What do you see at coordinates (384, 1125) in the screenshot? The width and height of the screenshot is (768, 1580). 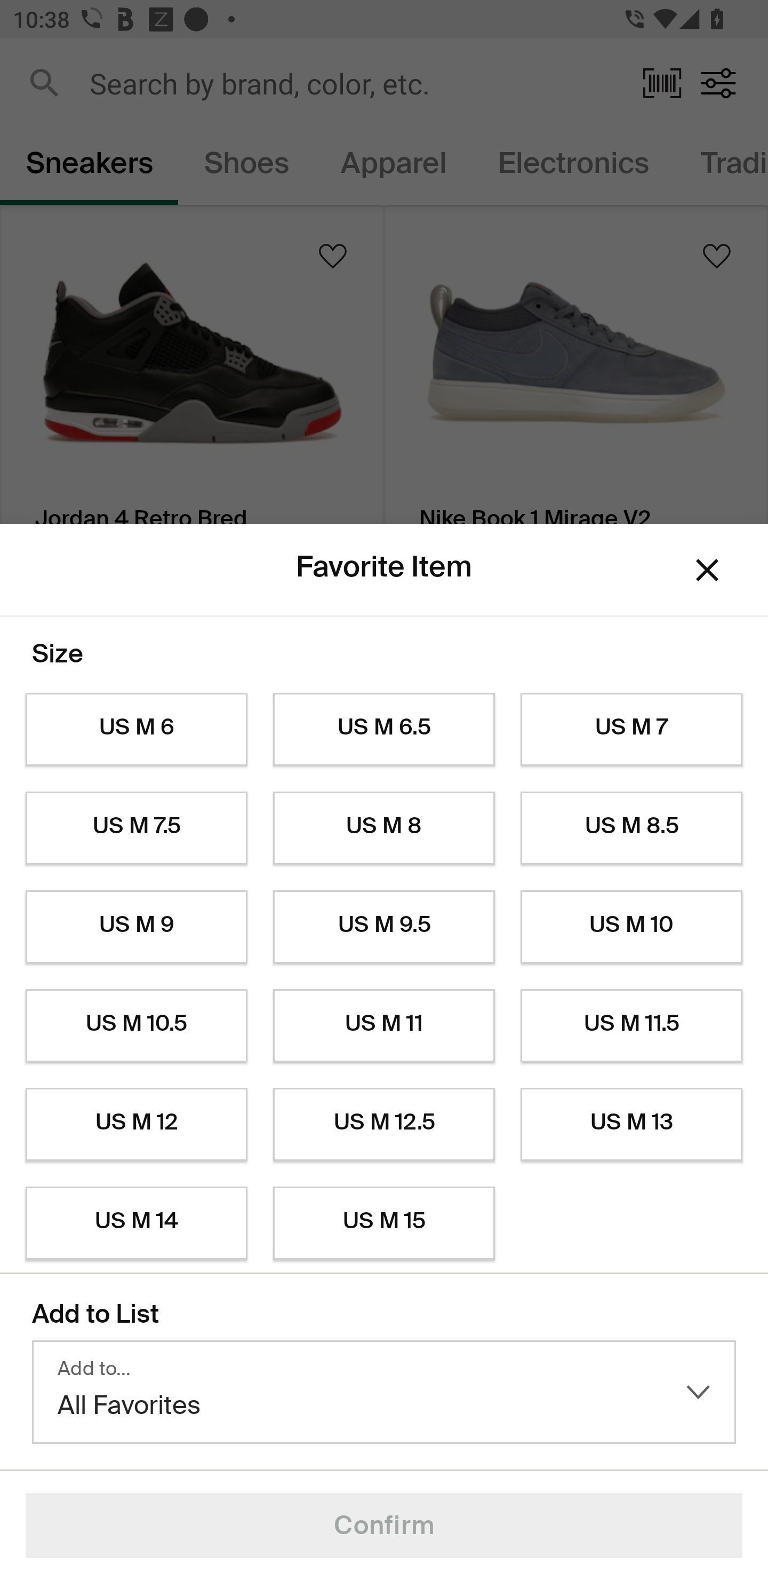 I see `US M 12.5` at bounding box center [384, 1125].